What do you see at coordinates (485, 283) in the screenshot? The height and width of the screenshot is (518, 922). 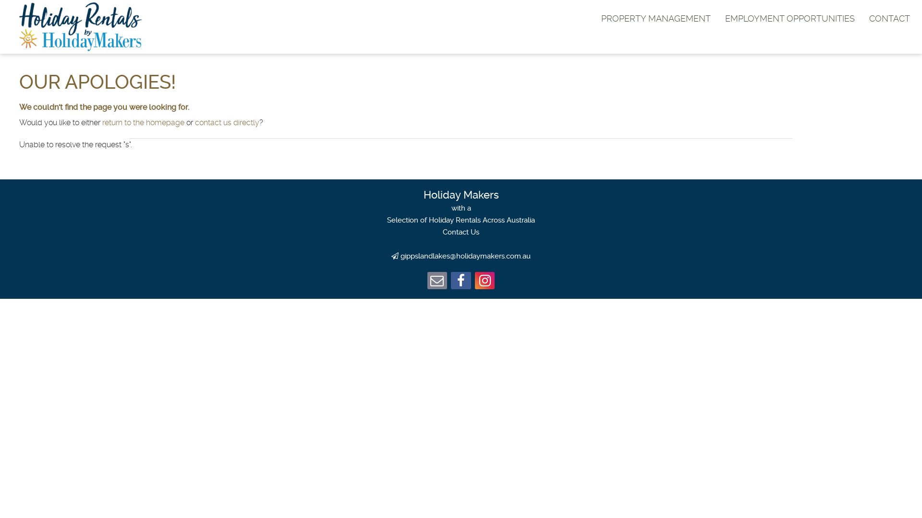 I see `Instagram` at bounding box center [485, 283].